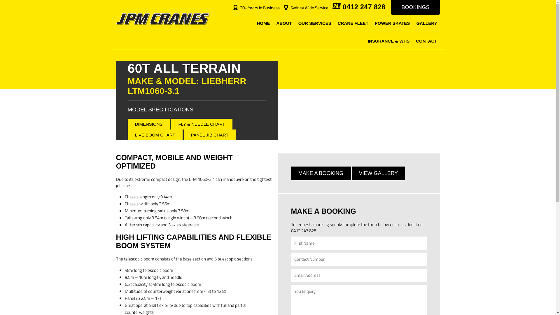 The image size is (560, 315). Describe the element at coordinates (426, 41) in the screenshot. I see `CONTACT` at that location.